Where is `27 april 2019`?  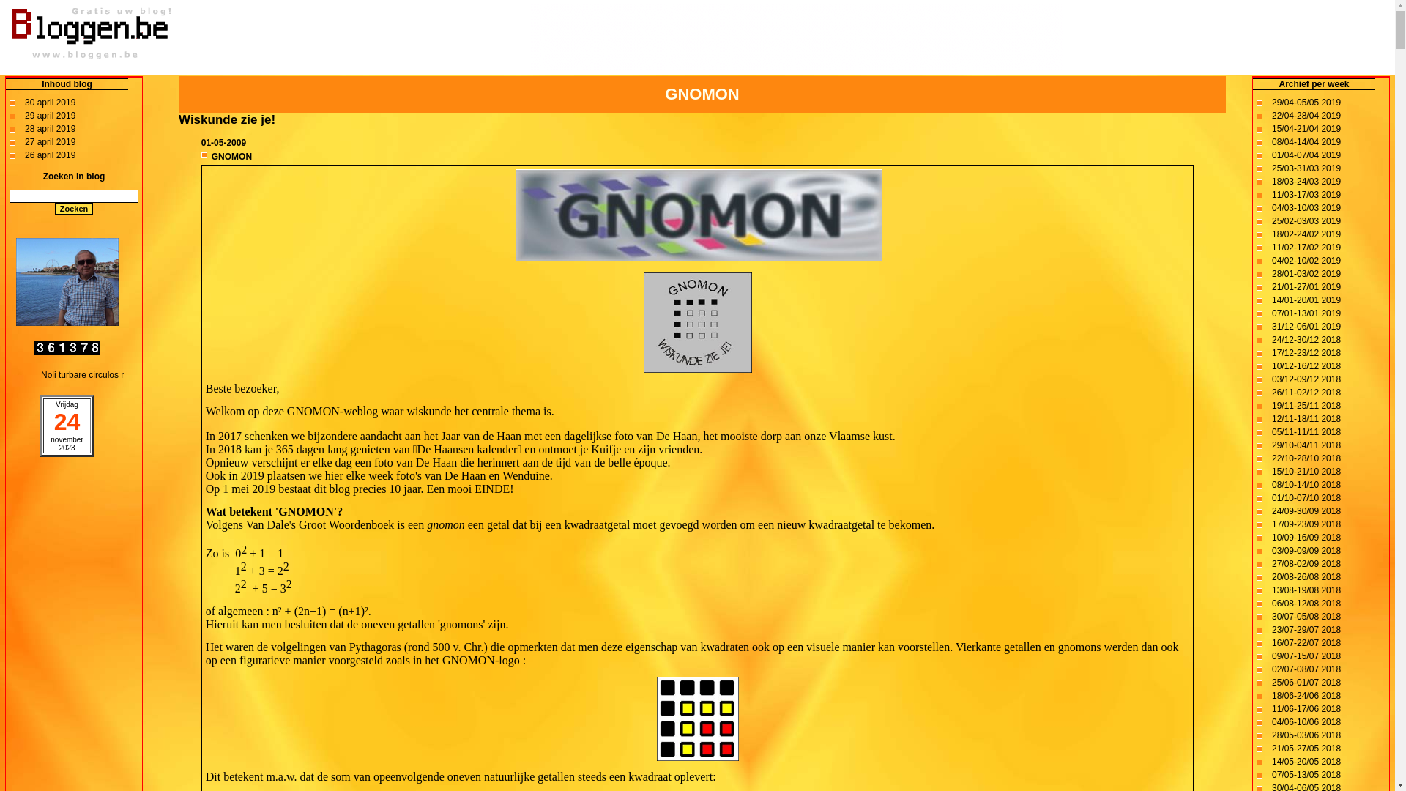
27 april 2019 is located at coordinates (50, 142).